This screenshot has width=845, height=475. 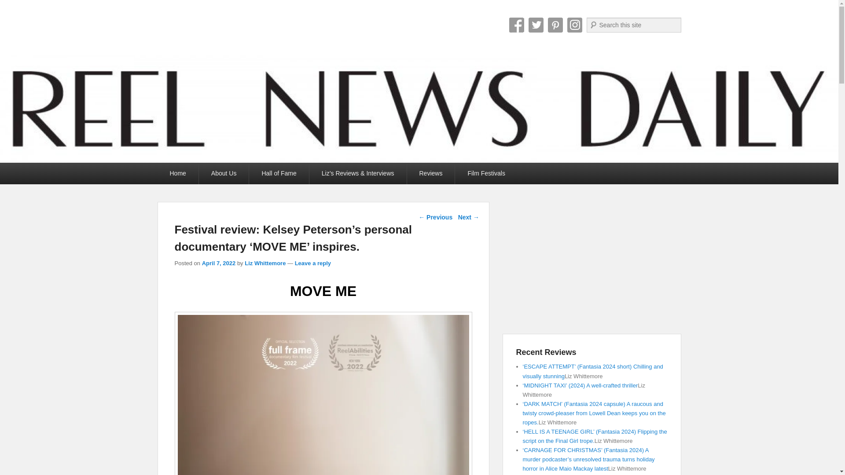 What do you see at coordinates (555, 25) in the screenshot?
I see `Pinterest` at bounding box center [555, 25].